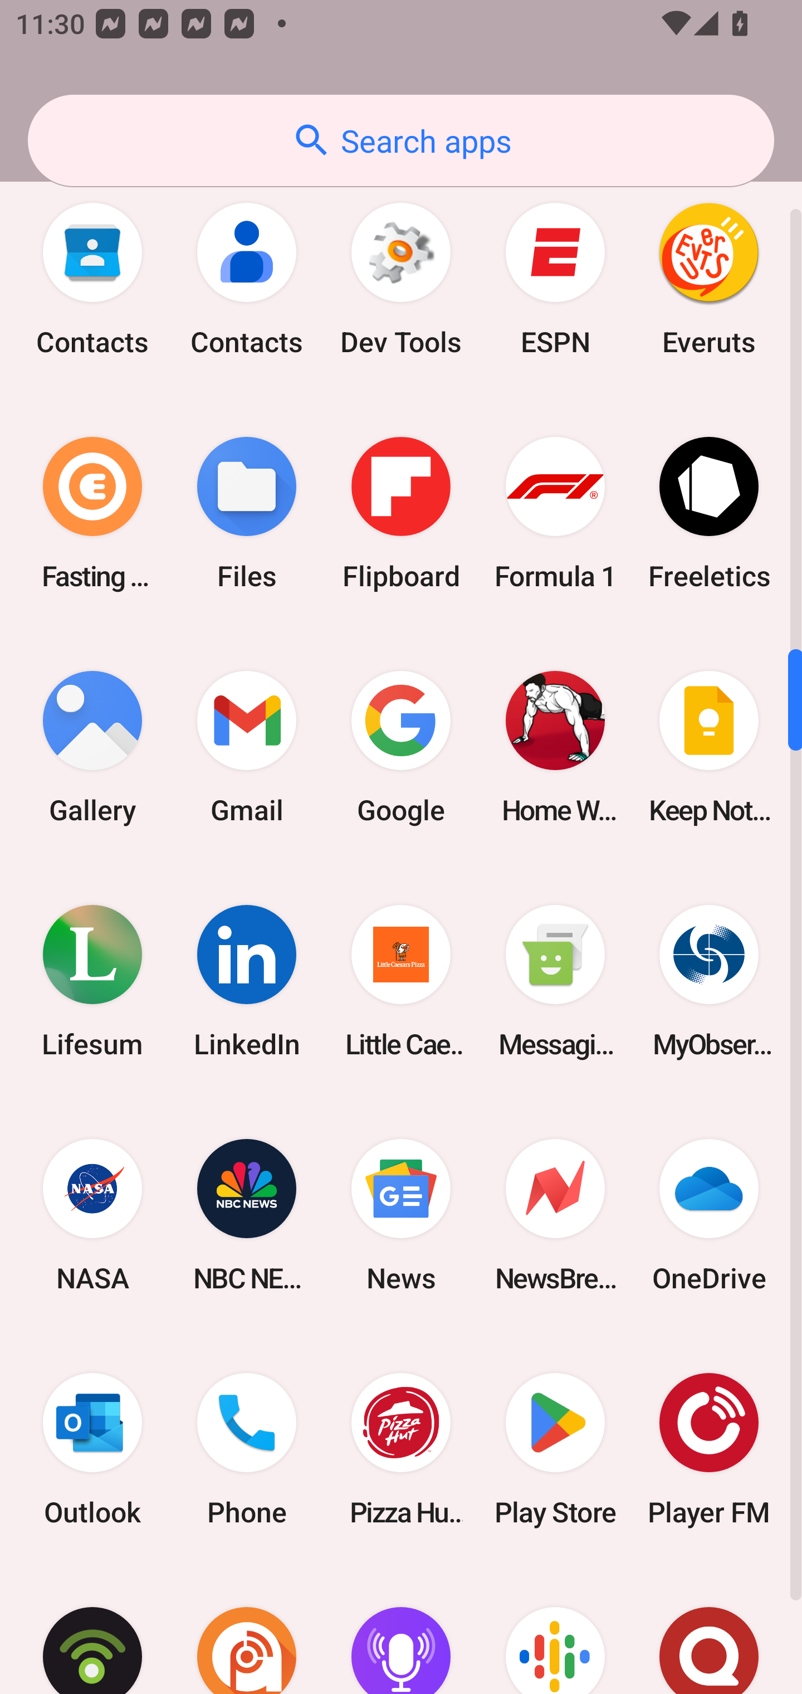 This screenshot has height=1694, width=802. Describe the element at coordinates (92, 513) in the screenshot. I see `Fasting Coach` at that location.